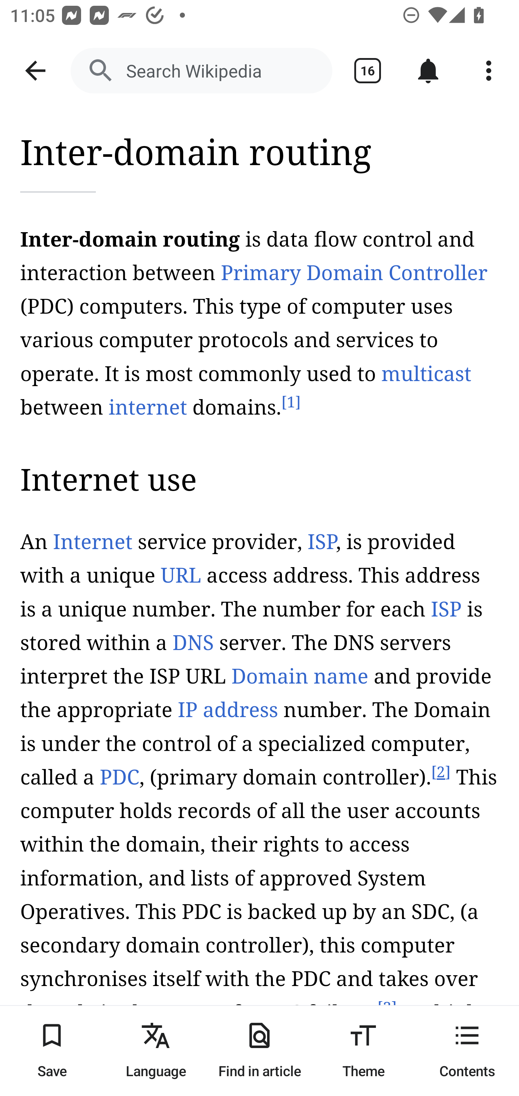  I want to click on [] [ 2 ], so click(440, 772).